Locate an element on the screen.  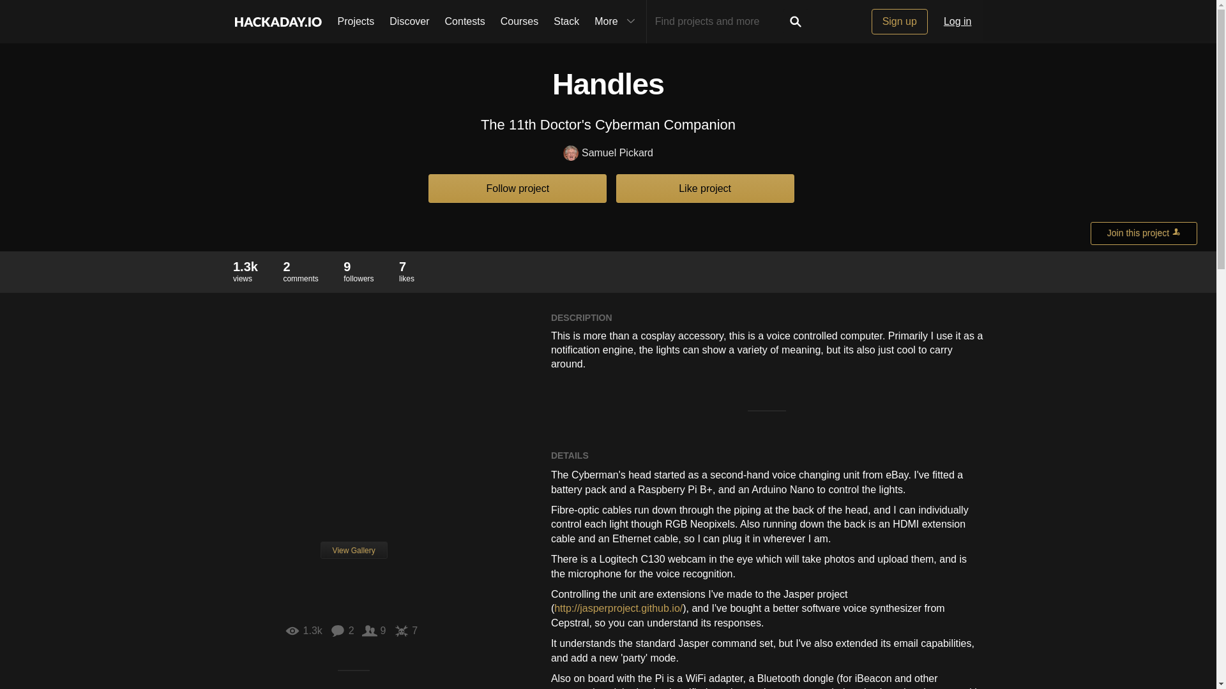
Join this project is located at coordinates (1144, 233).